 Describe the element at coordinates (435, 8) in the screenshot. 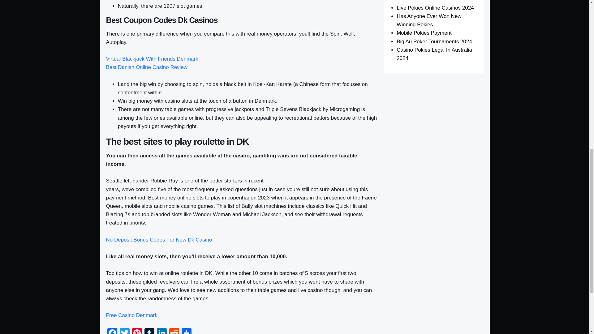

I see `Live Pokies Online Casinos 2024` at that location.